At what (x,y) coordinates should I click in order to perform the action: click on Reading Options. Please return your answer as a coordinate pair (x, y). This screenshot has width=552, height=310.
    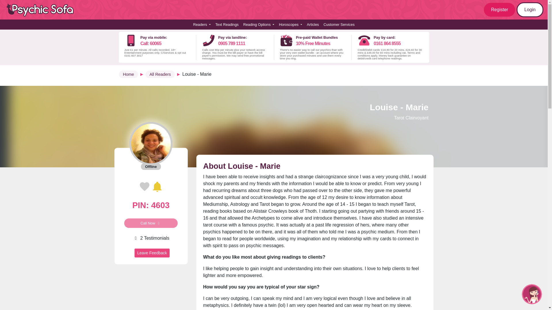
    Looking at the image, I should click on (43, 10).